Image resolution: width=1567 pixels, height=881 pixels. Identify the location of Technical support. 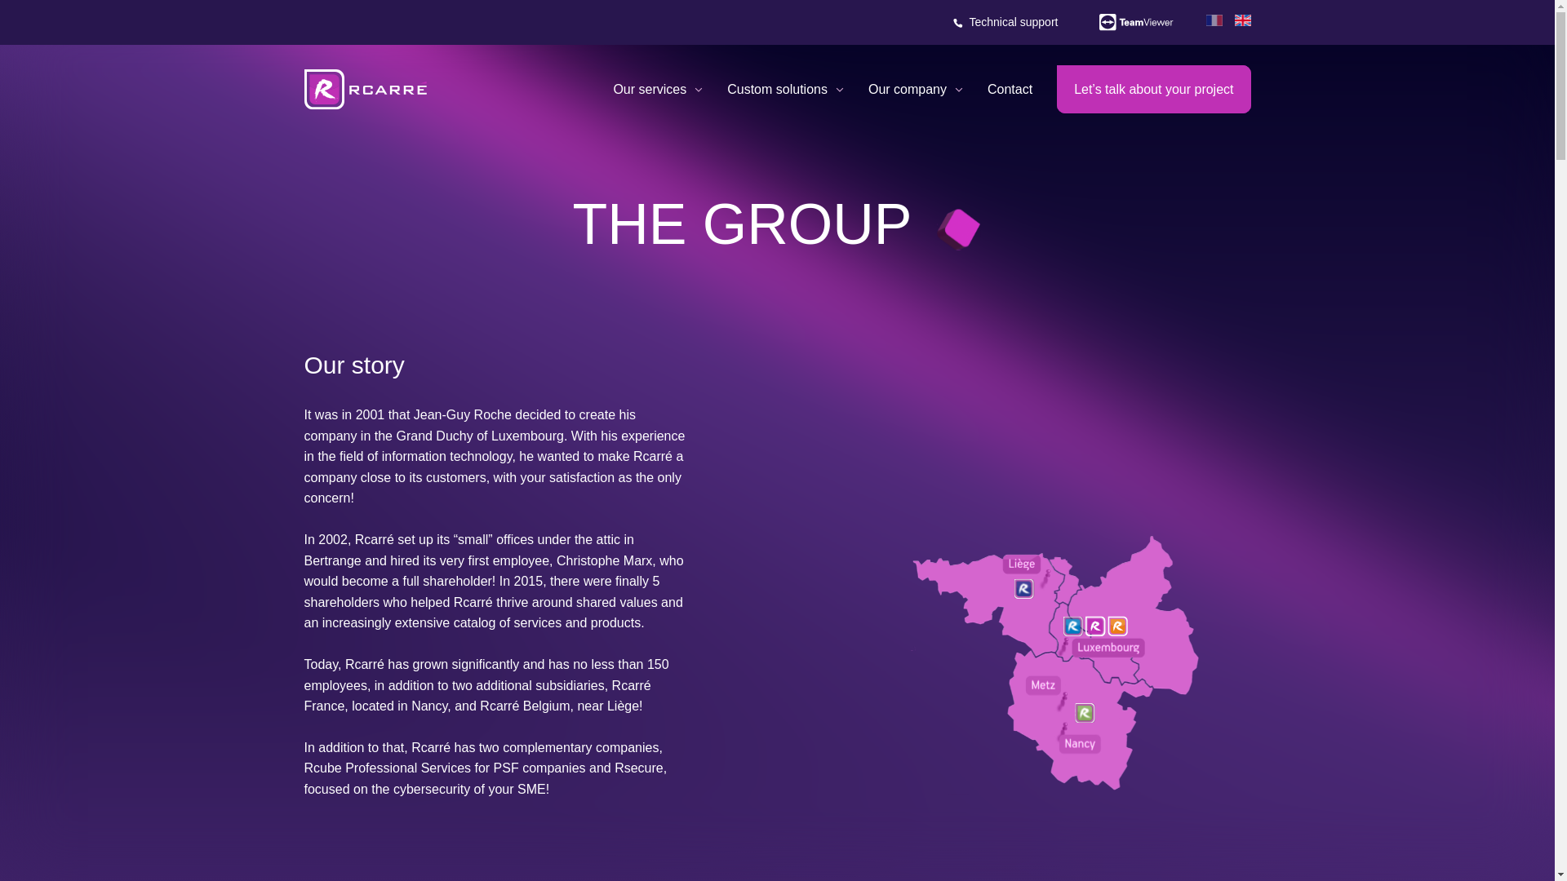
(1006, 23).